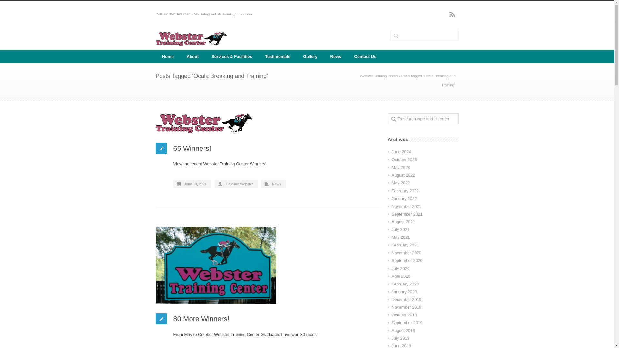  Describe the element at coordinates (193, 56) in the screenshot. I see `About` at that location.